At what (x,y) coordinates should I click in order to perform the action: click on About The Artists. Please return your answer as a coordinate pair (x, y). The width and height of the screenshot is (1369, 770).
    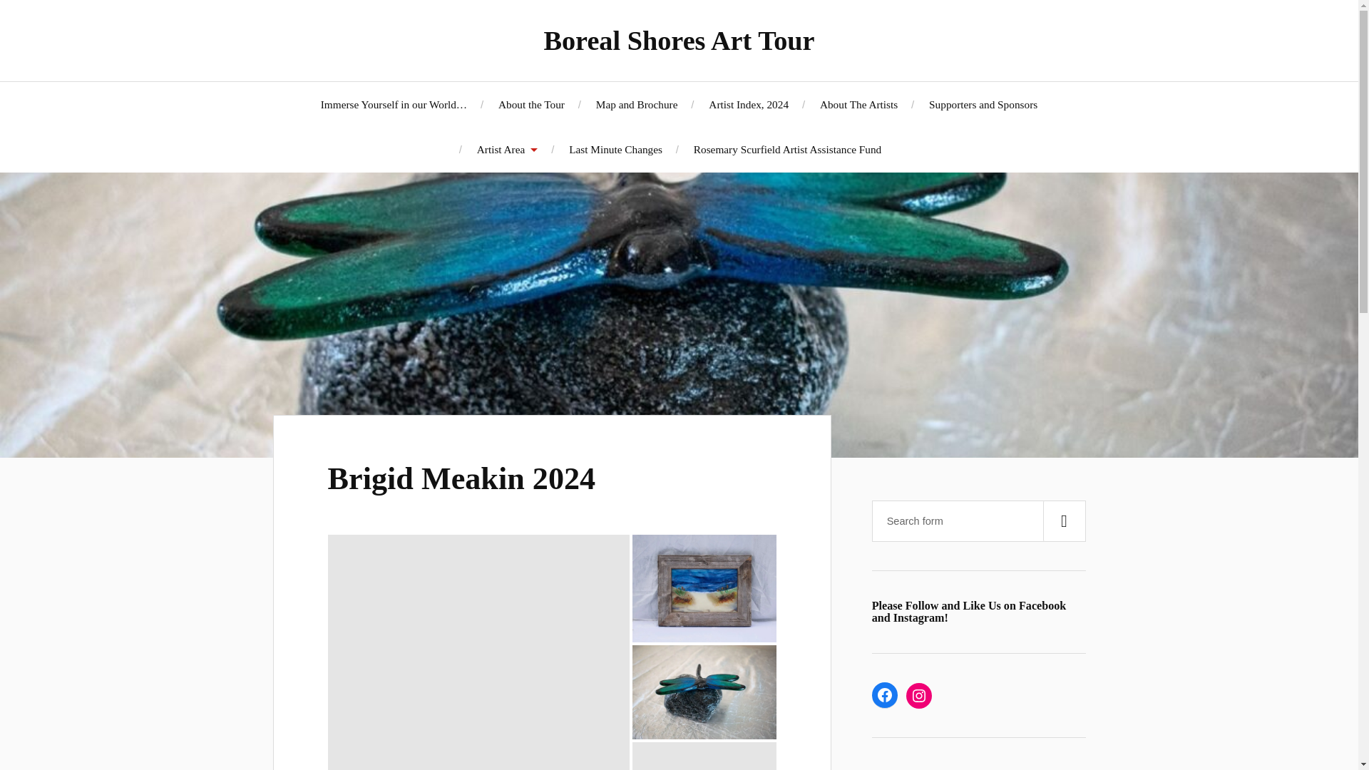
    Looking at the image, I should click on (858, 104).